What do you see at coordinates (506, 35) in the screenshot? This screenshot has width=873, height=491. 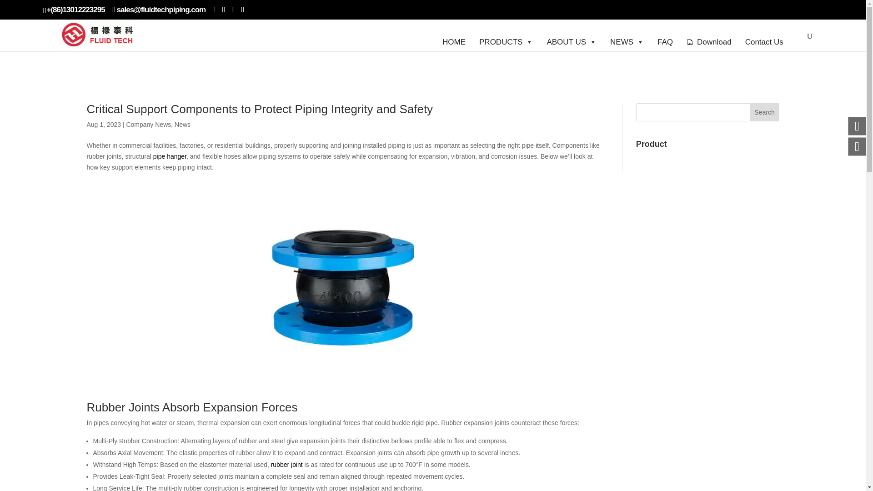 I see `PRODUCTS` at bounding box center [506, 35].